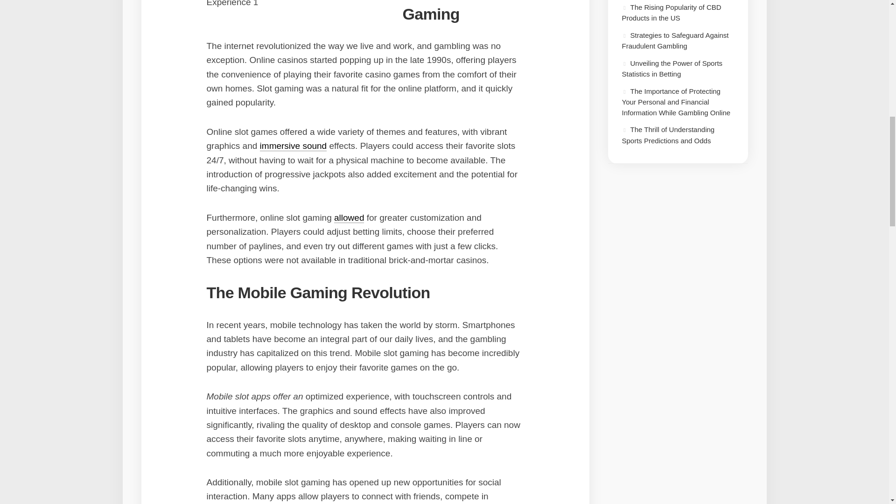 Image resolution: width=896 pixels, height=504 pixels. What do you see at coordinates (349, 217) in the screenshot?
I see `allowed` at bounding box center [349, 217].